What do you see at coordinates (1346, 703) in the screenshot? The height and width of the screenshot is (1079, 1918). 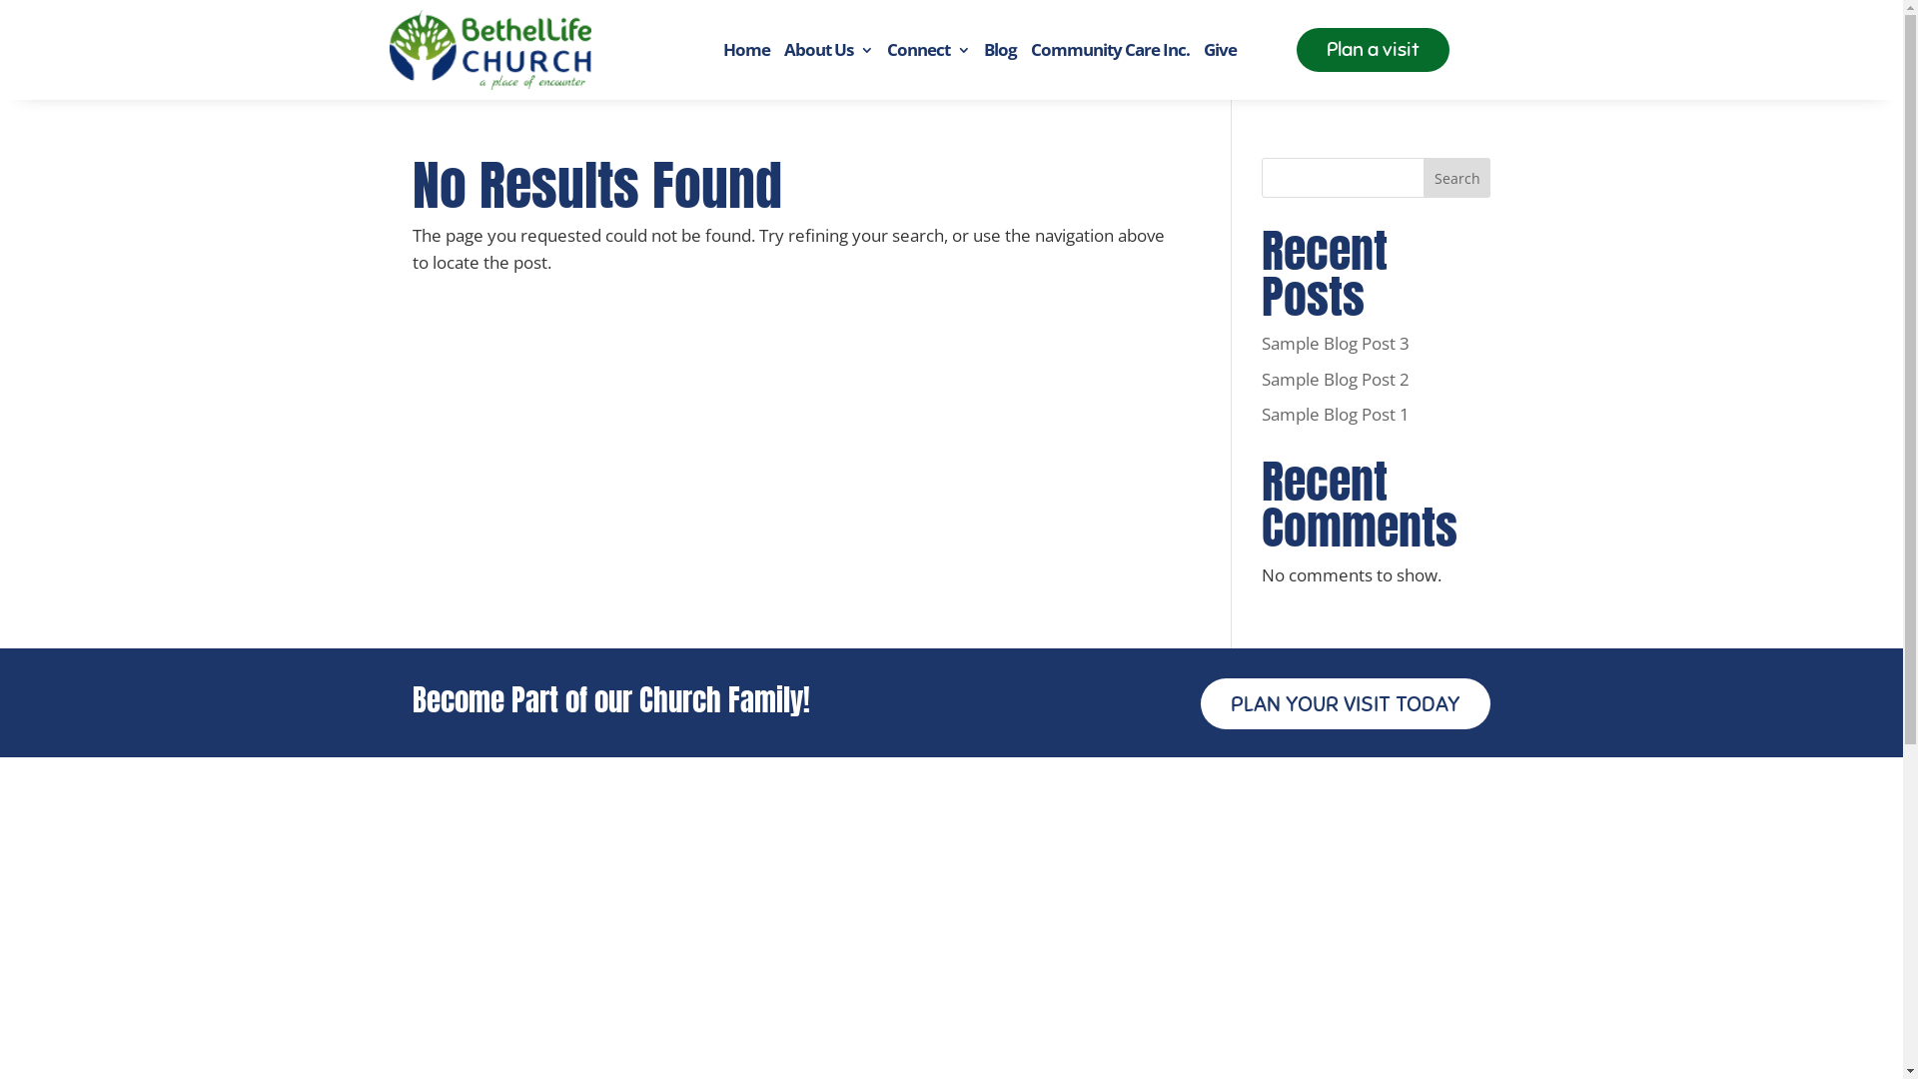 I see `PLAN YOUR VISIT TODAY` at bounding box center [1346, 703].